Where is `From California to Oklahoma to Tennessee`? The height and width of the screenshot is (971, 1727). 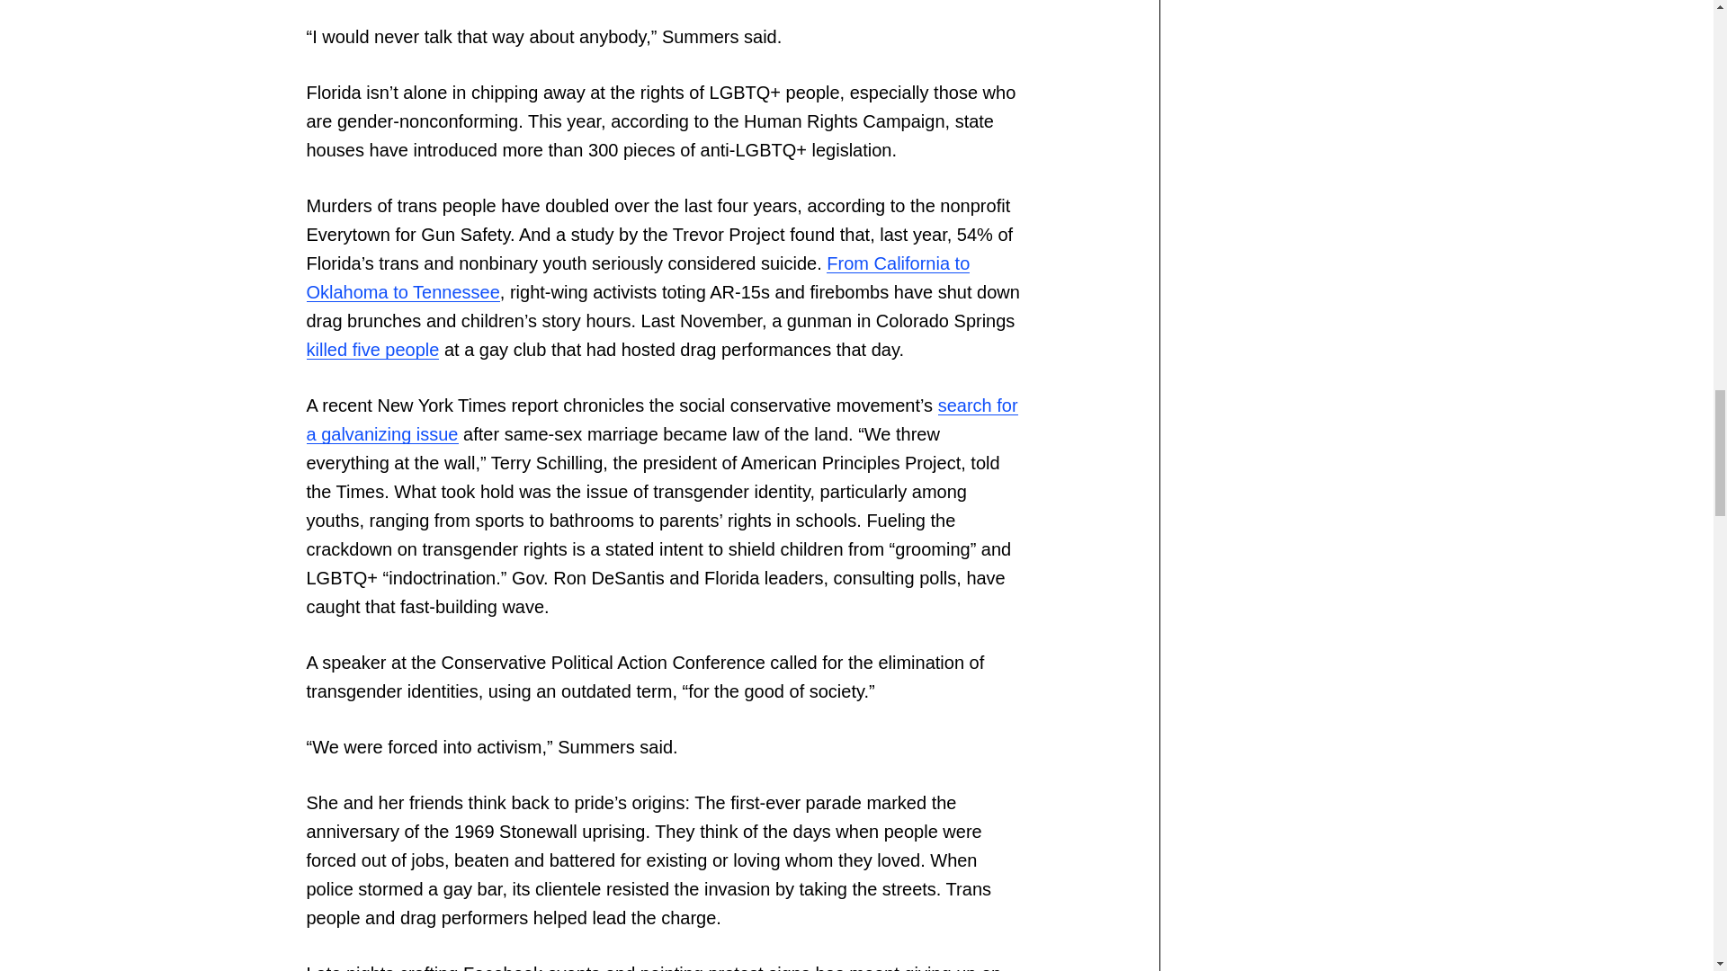 From California to Oklahoma to Tennessee is located at coordinates (637, 277).